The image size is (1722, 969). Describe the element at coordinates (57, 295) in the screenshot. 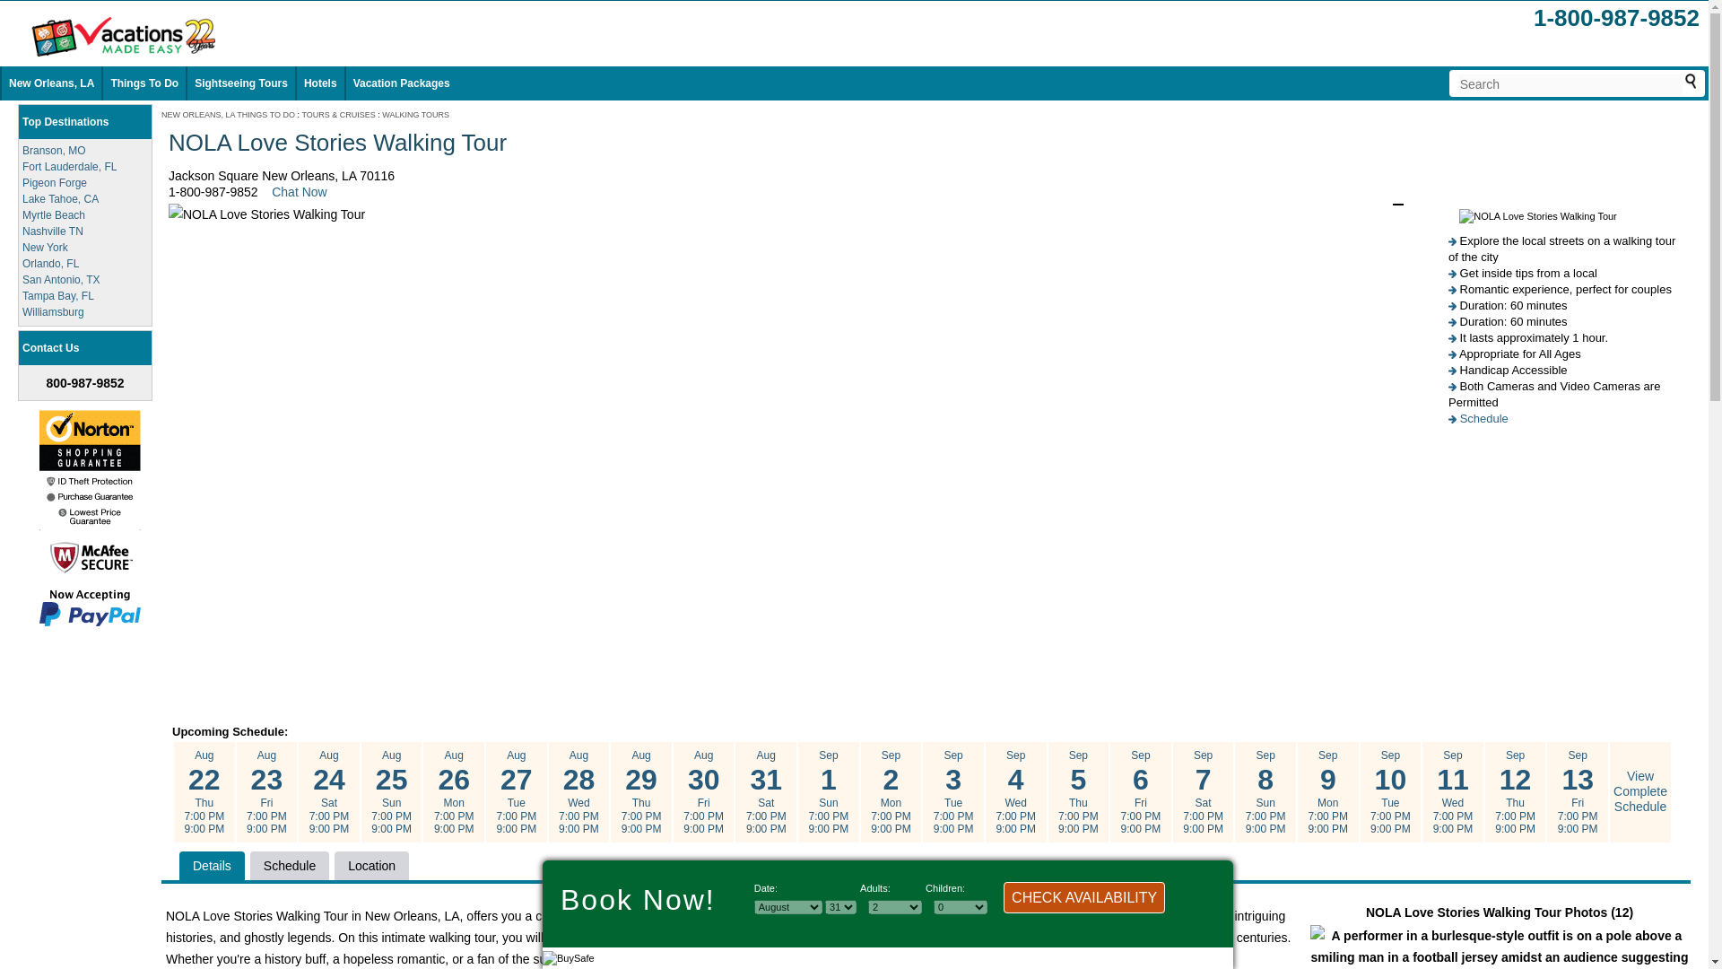

I see `Tampa Bay, FL` at that location.